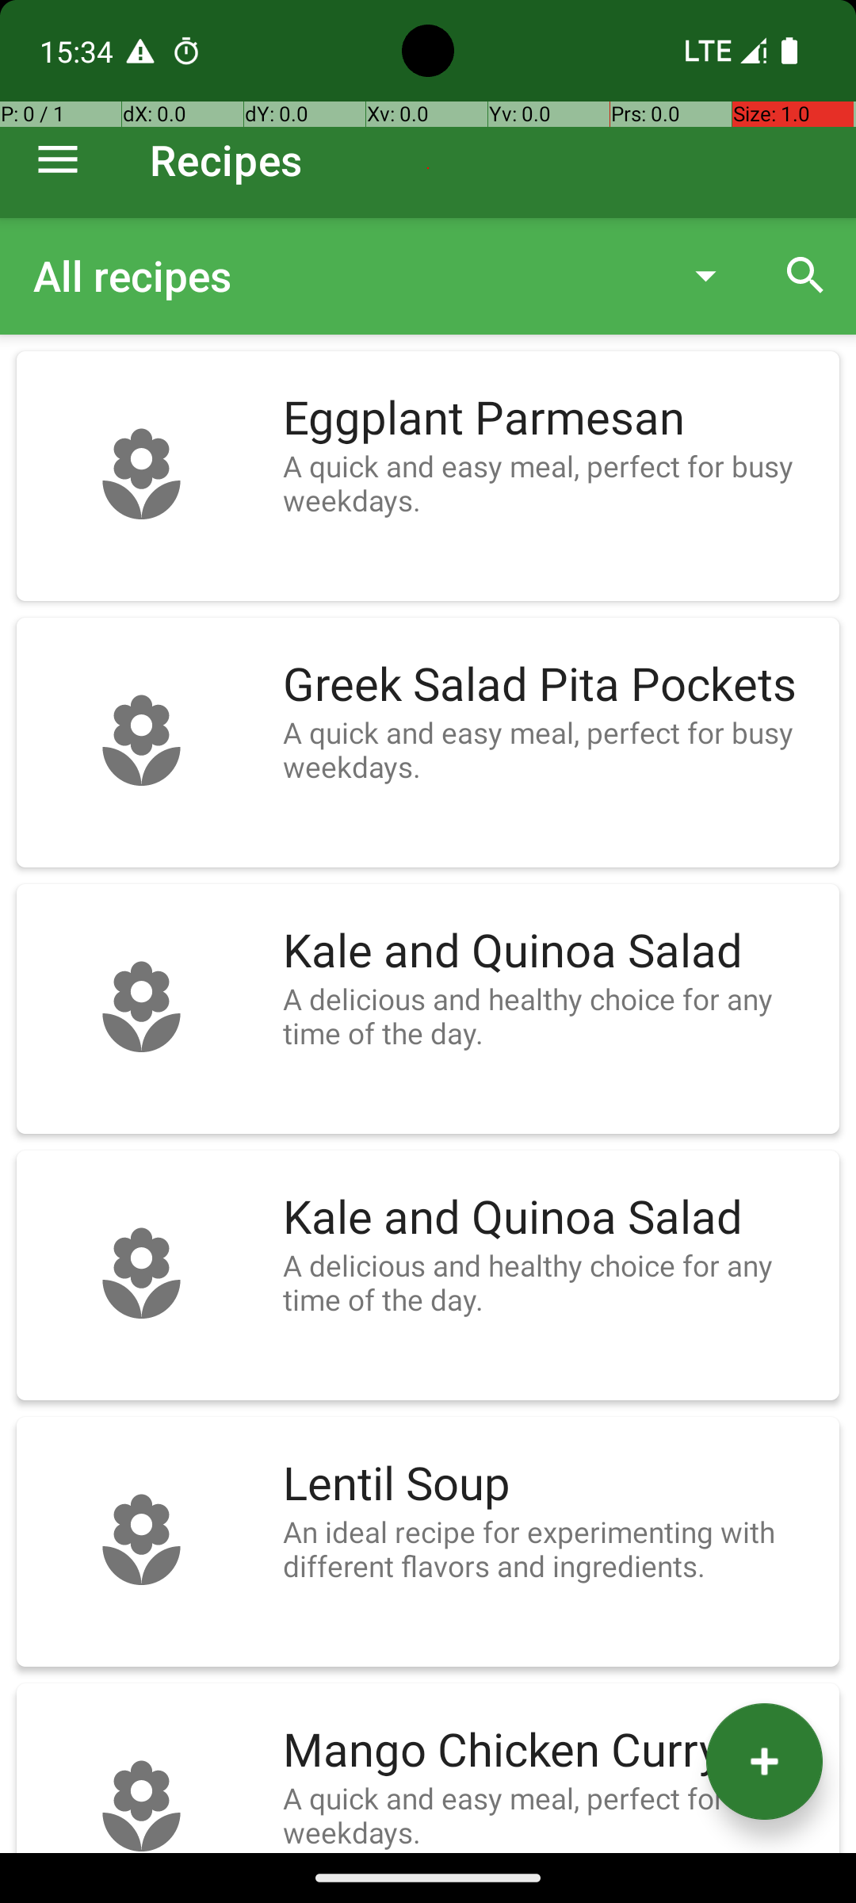 The height and width of the screenshot is (1903, 856). Describe the element at coordinates (553, 1484) in the screenshot. I see `Lentil Soup` at that location.